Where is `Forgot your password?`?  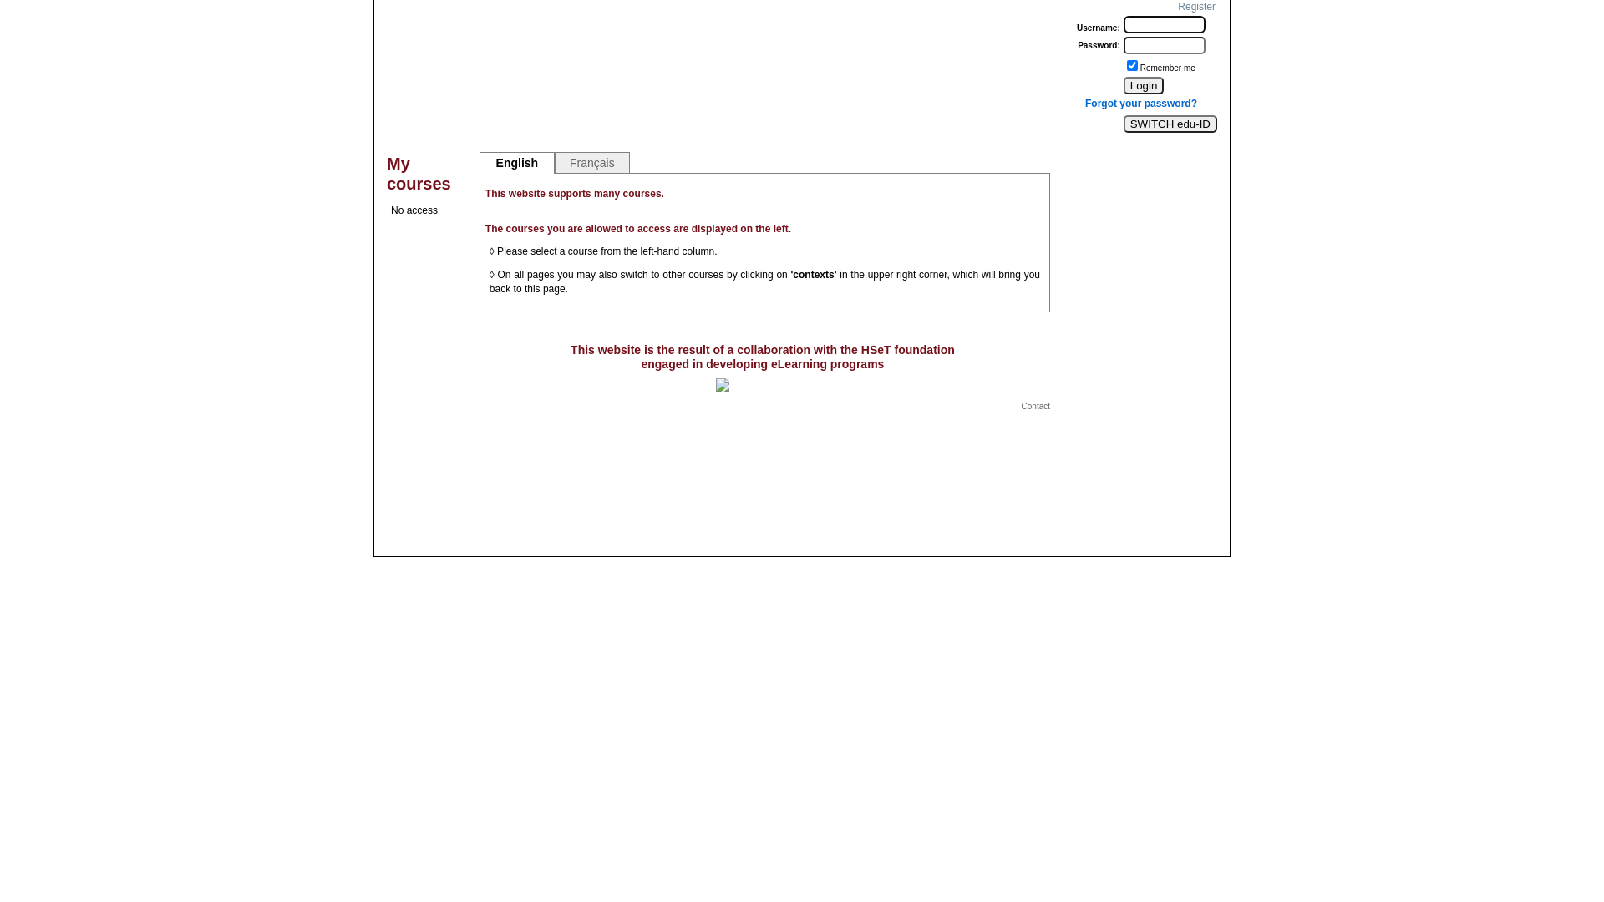 Forgot your password? is located at coordinates (1141, 104).